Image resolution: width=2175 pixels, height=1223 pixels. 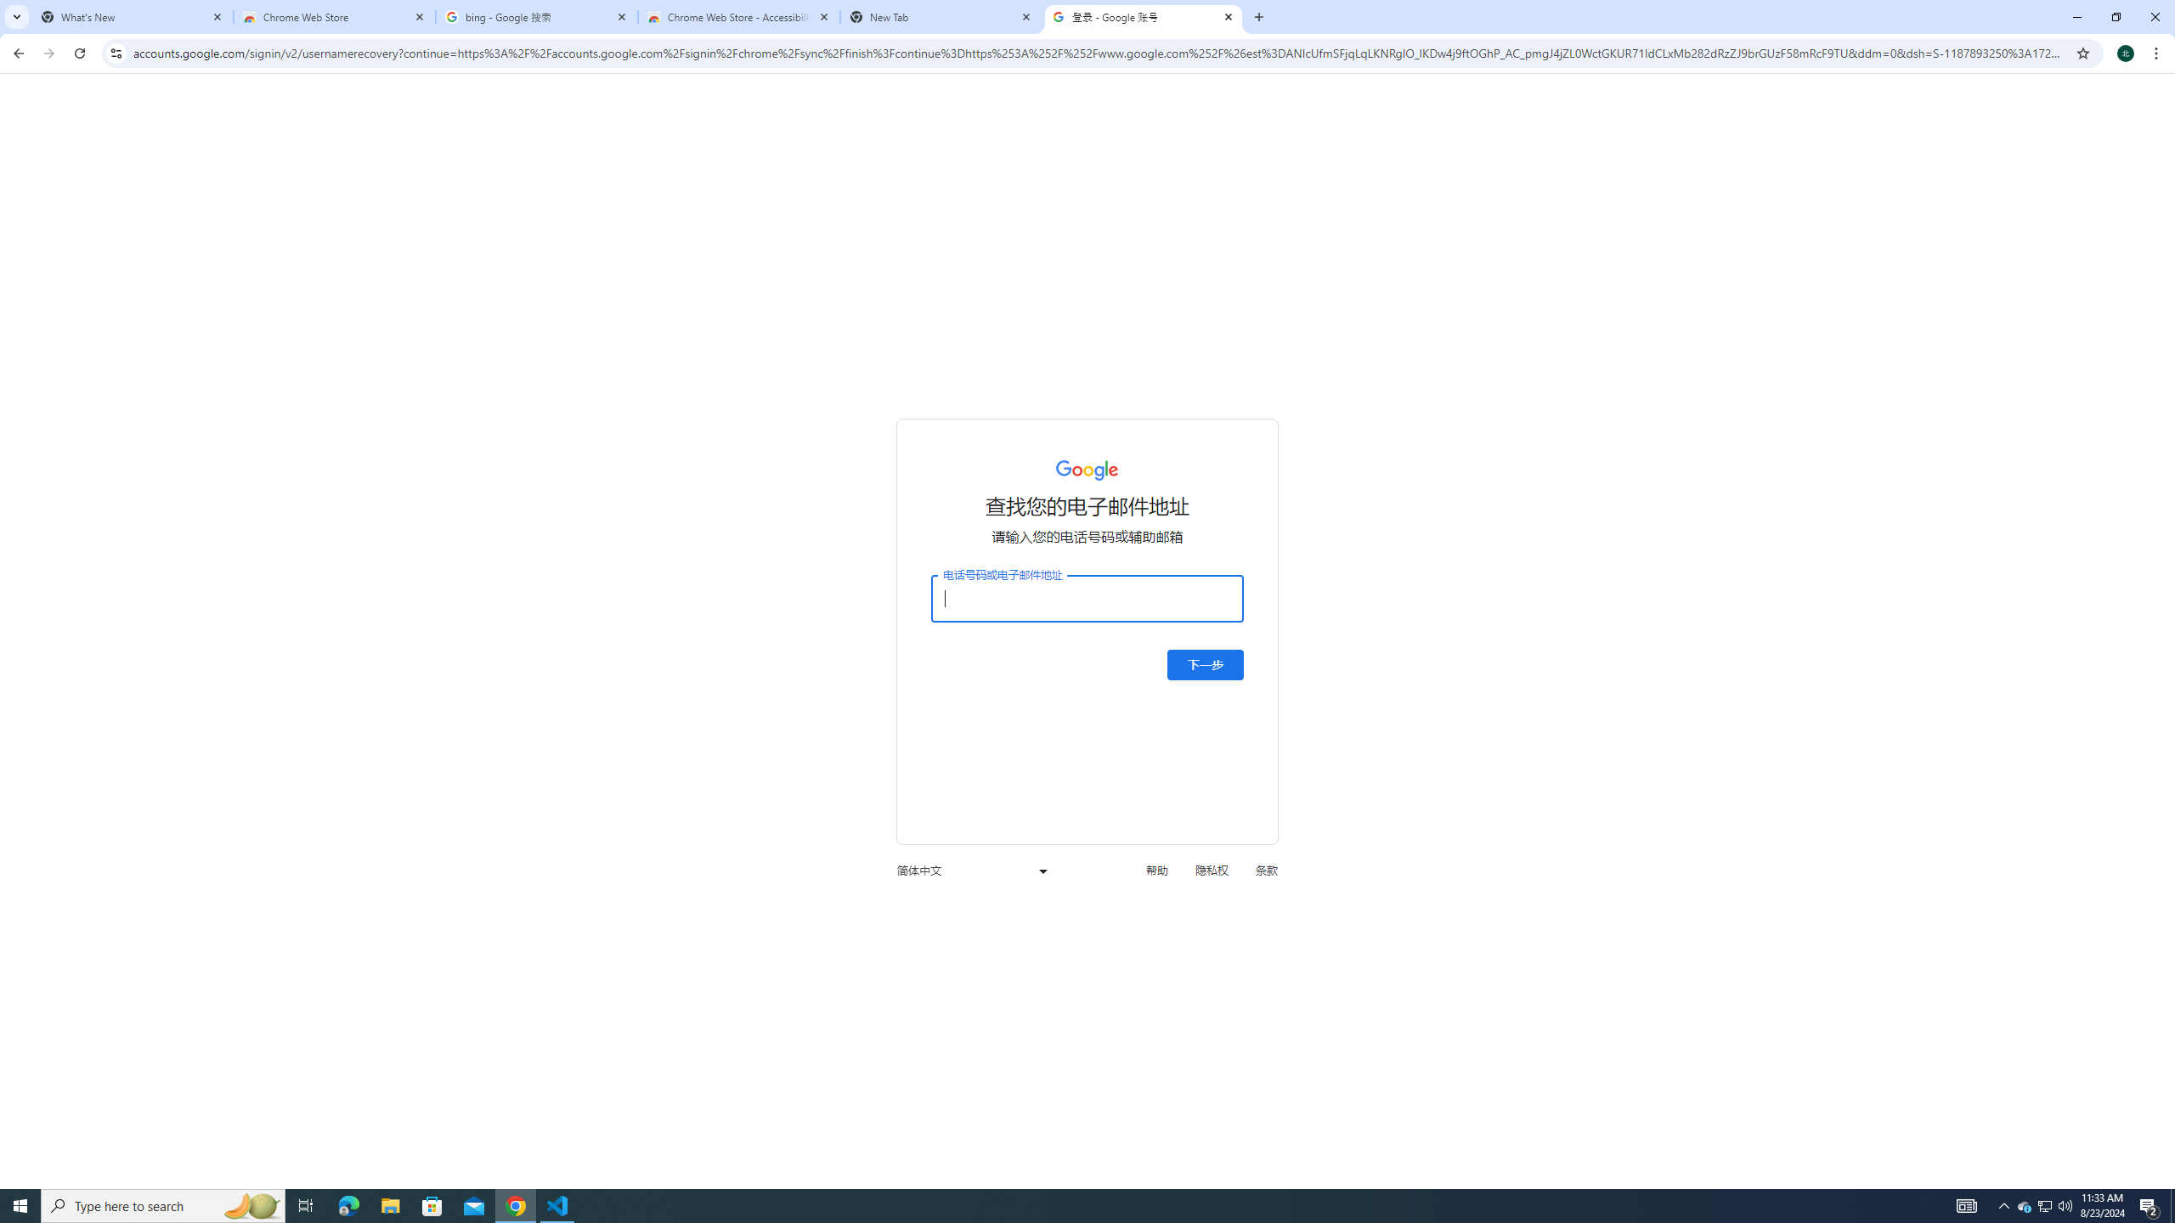 What do you see at coordinates (1383, 138) in the screenshot?
I see `Track Changes` at bounding box center [1383, 138].